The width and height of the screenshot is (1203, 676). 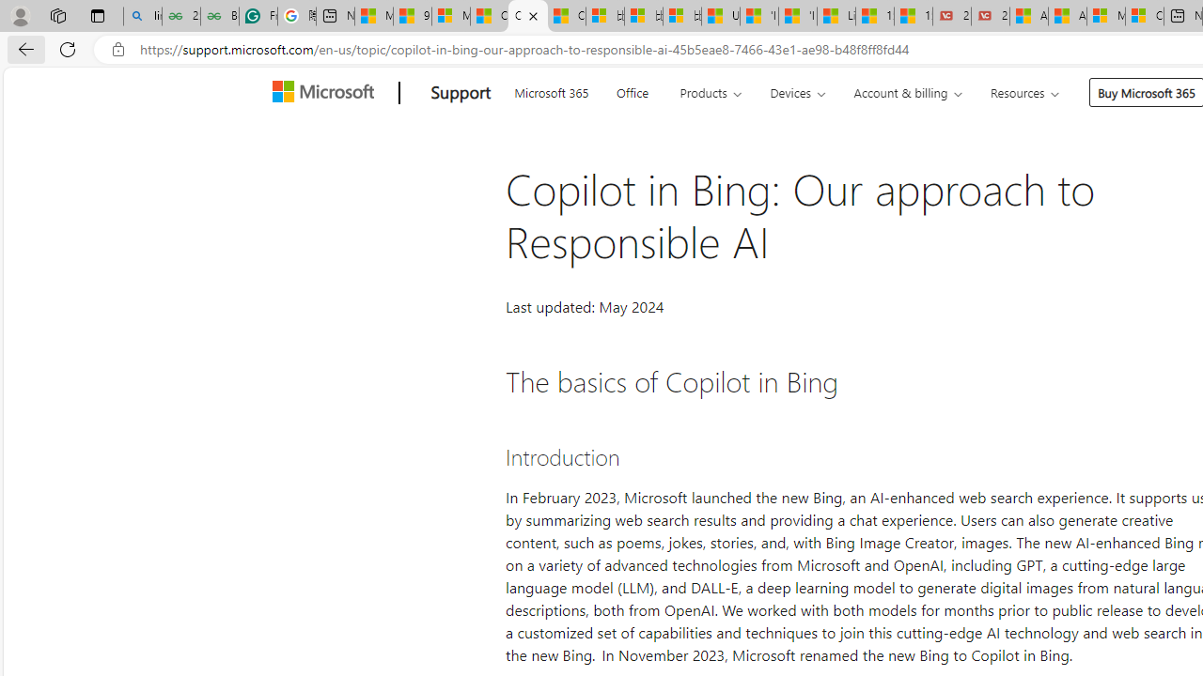 What do you see at coordinates (551, 90) in the screenshot?
I see `Microsoft 365` at bounding box center [551, 90].